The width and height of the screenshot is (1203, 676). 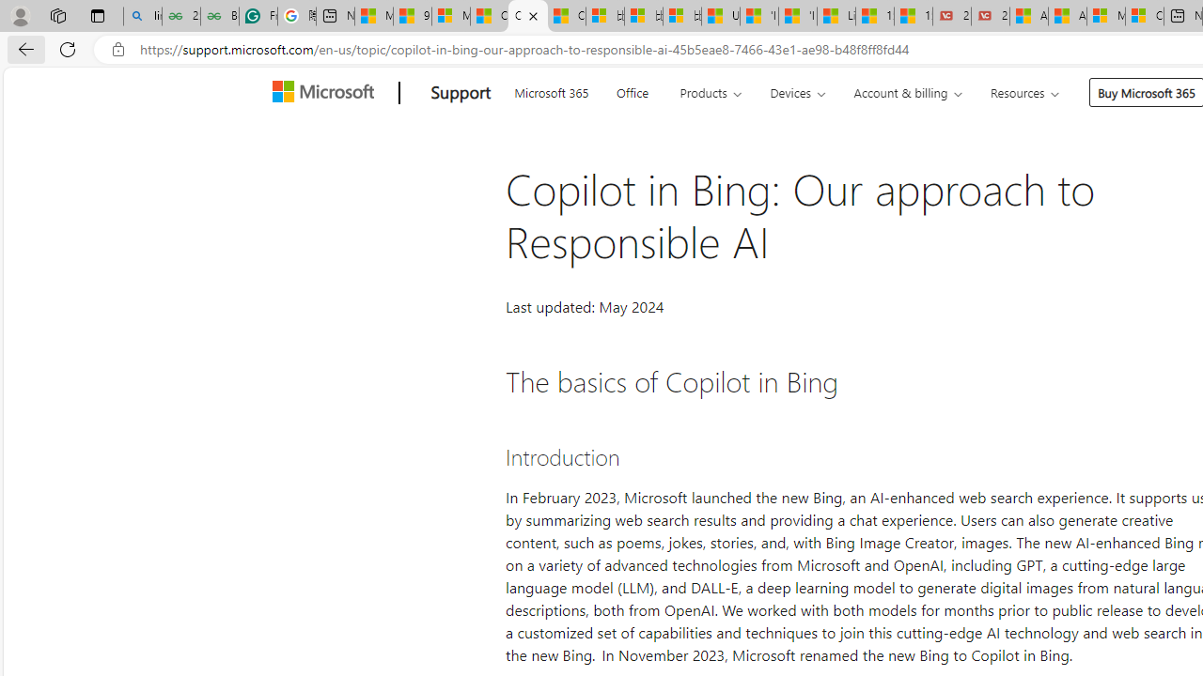 What do you see at coordinates (551, 90) in the screenshot?
I see `Microsoft 365` at bounding box center [551, 90].